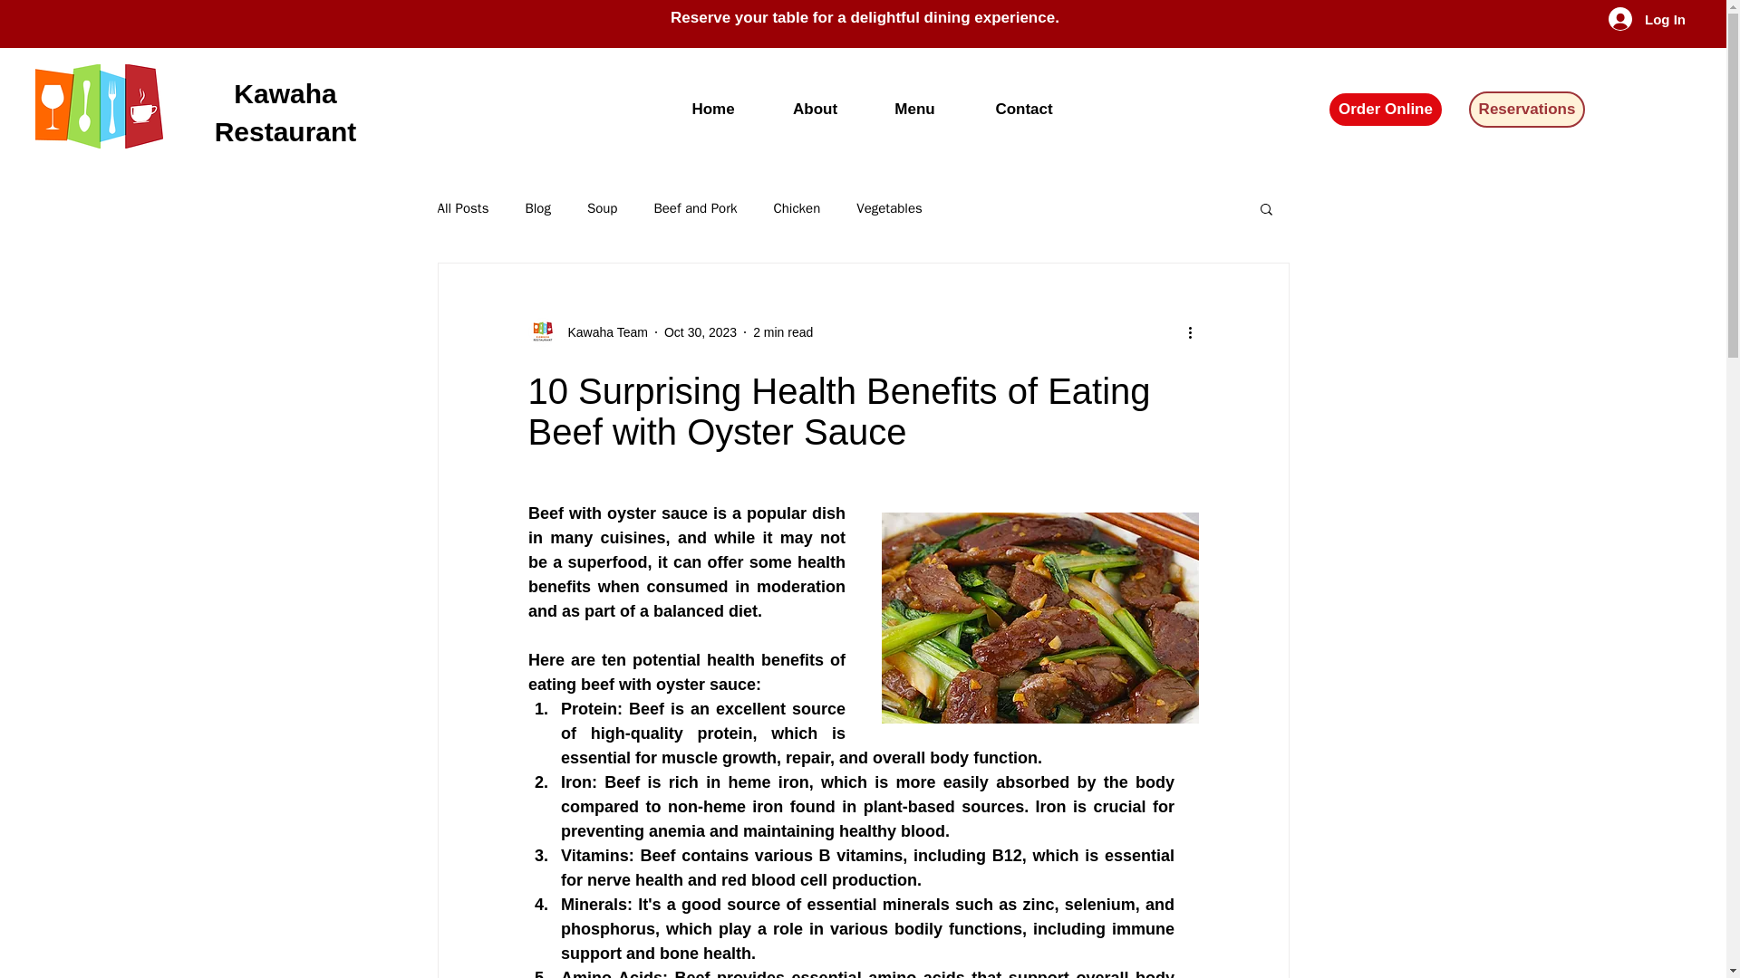  Describe the element at coordinates (694, 207) in the screenshot. I see `Beef and Pork` at that location.